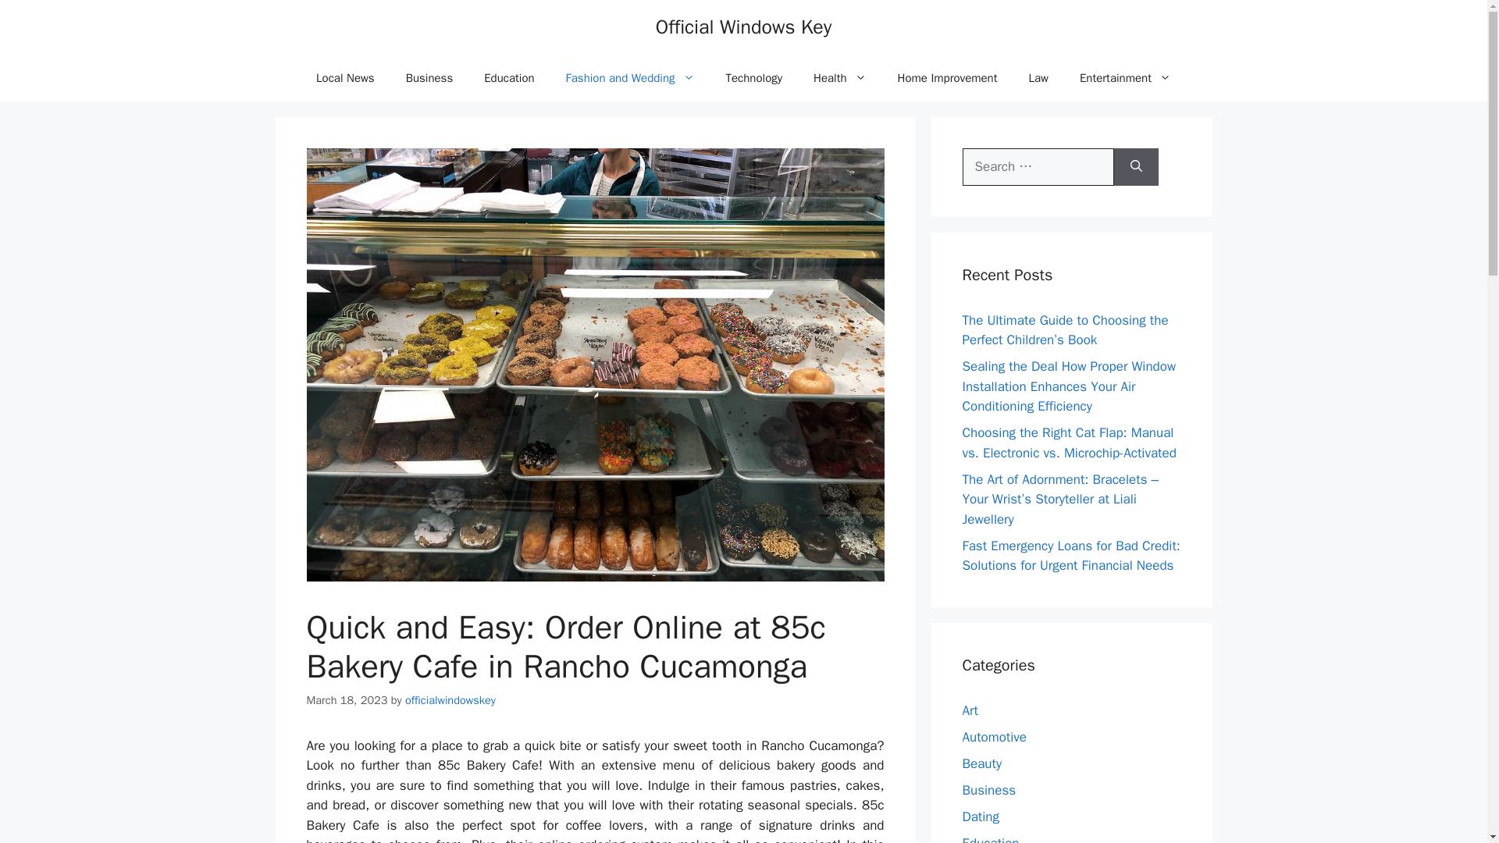 The width and height of the screenshot is (1499, 843). What do you see at coordinates (990, 839) in the screenshot?
I see `Education` at bounding box center [990, 839].